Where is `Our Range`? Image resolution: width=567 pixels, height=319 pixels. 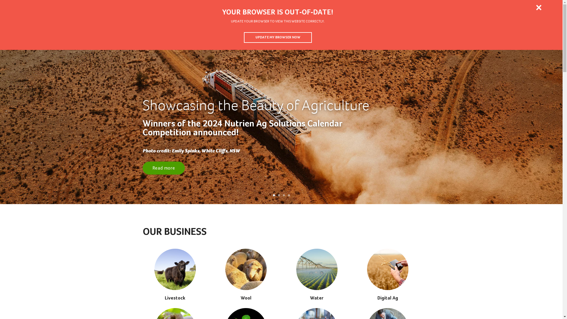 Our Range is located at coordinates (422, 30).